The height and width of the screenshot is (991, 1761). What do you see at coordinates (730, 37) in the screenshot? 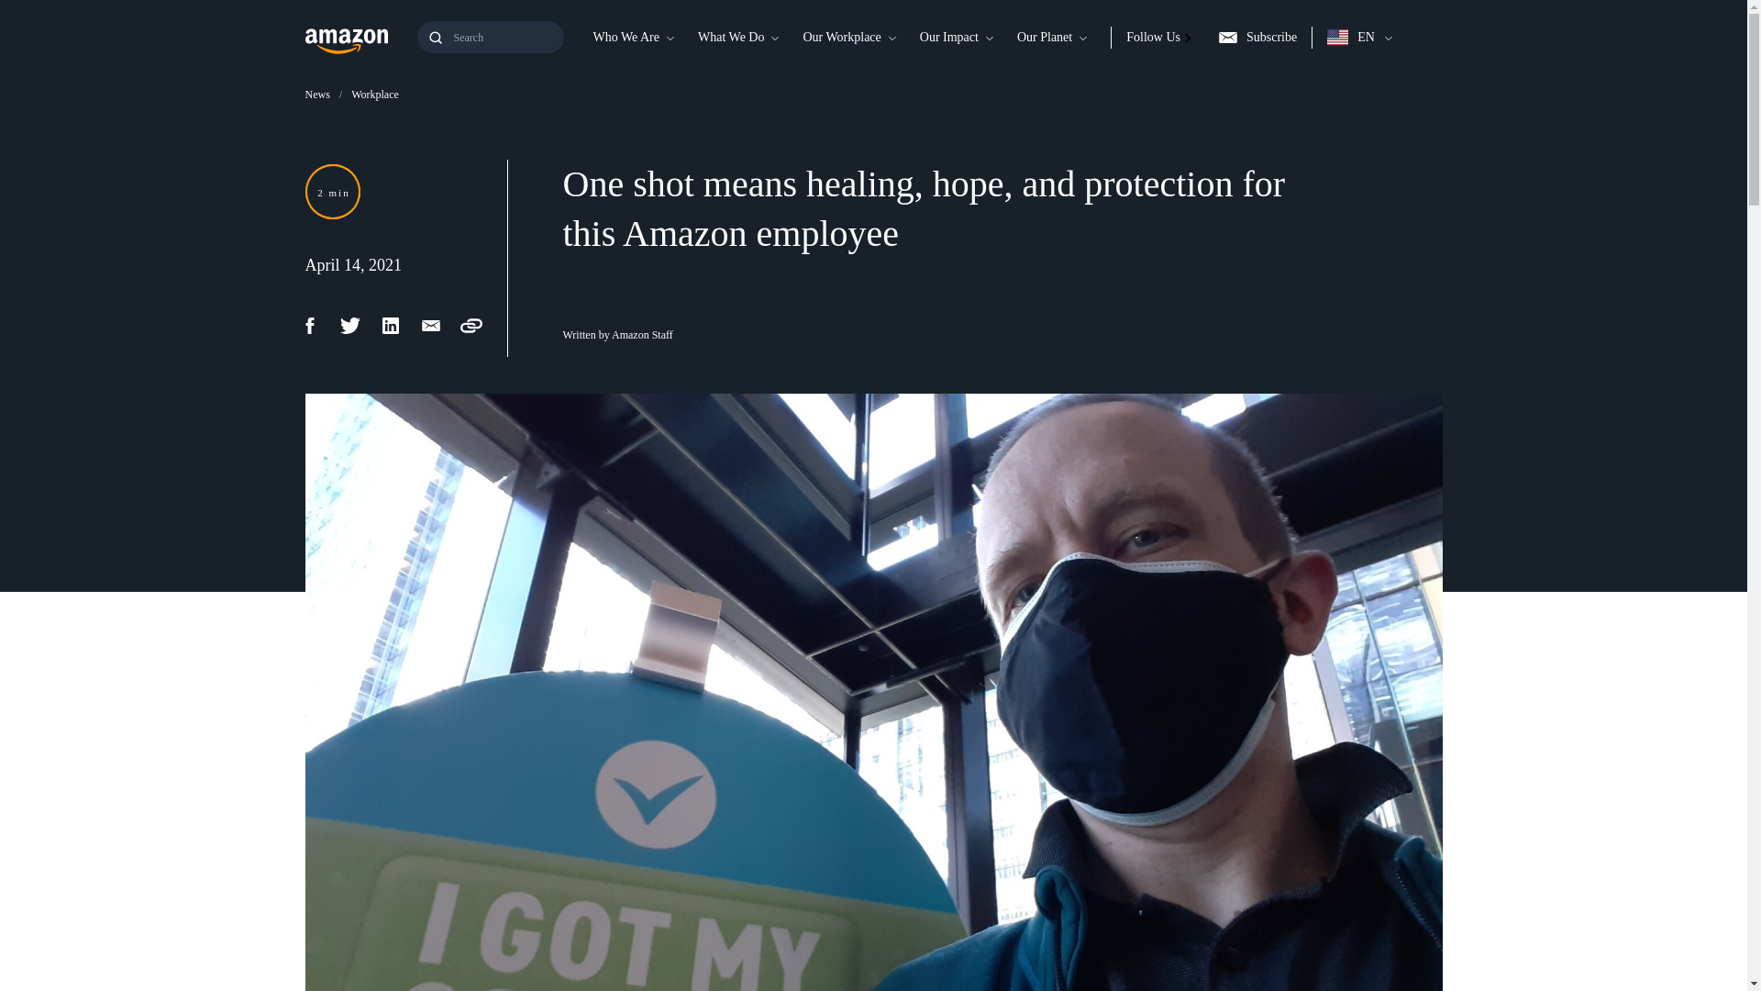
I see `What We Do` at bounding box center [730, 37].